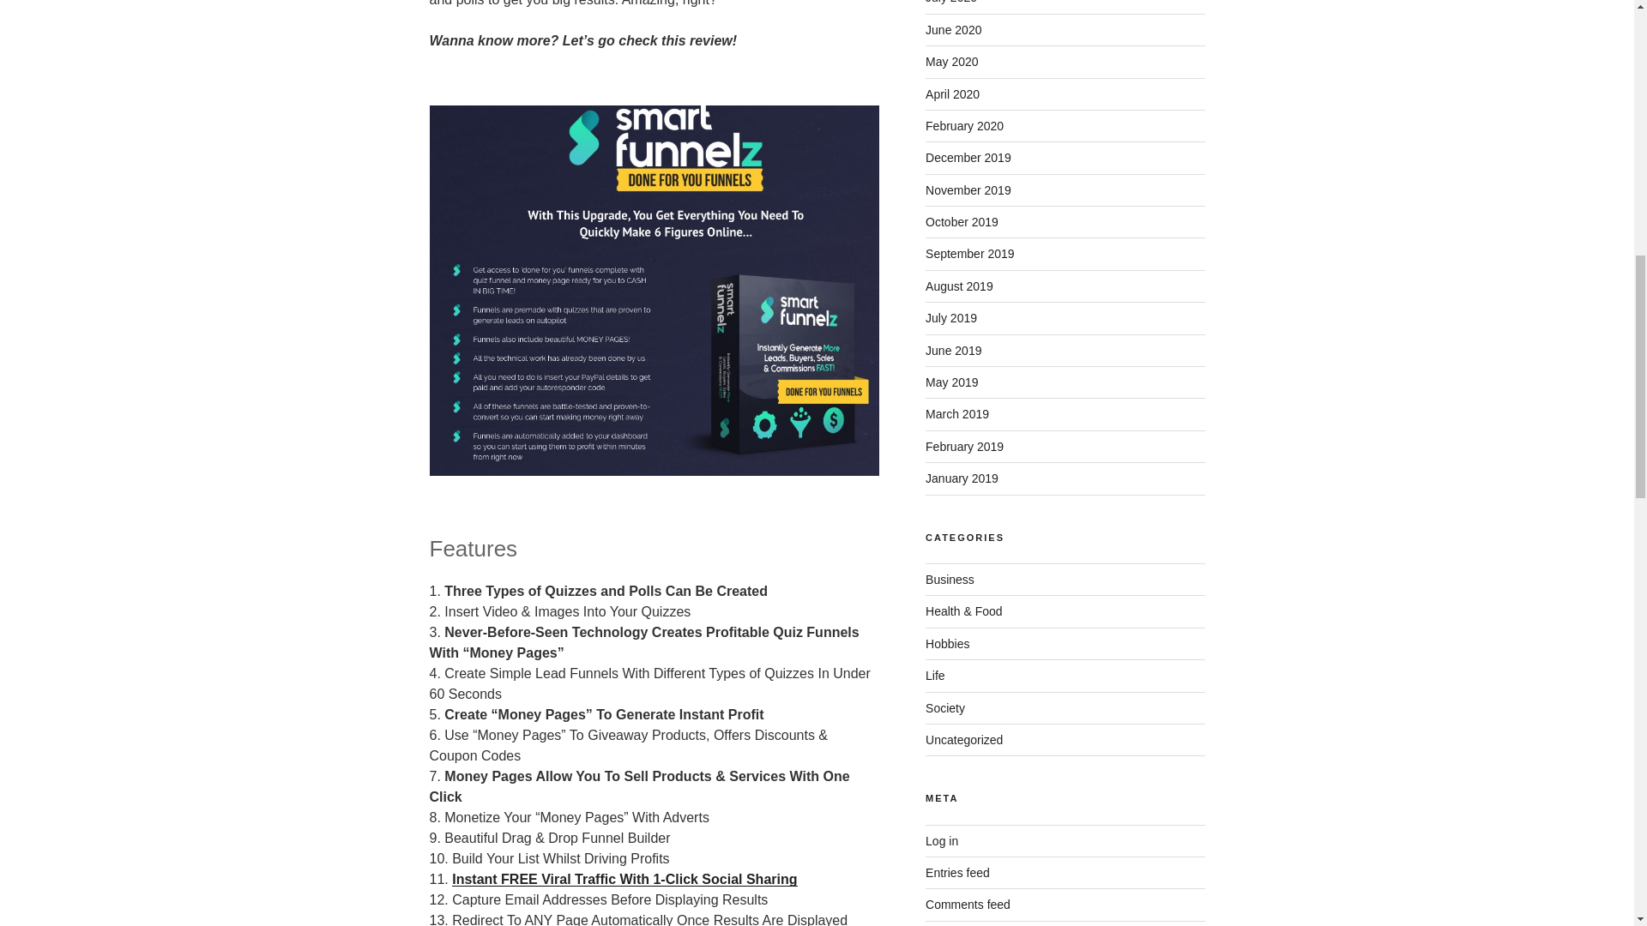 This screenshot has width=1647, height=926. Describe the element at coordinates (952, 382) in the screenshot. I see `May 2019` at that location.